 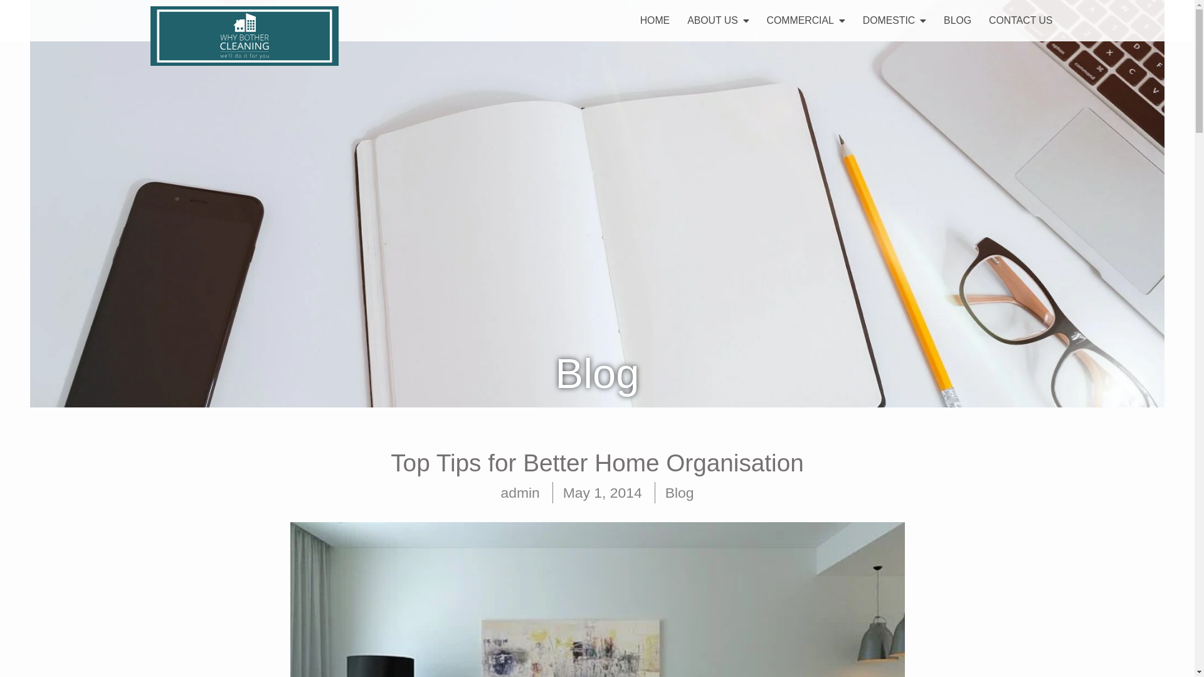 I want to click on CONTACT US, so click(x=1020, y=12).